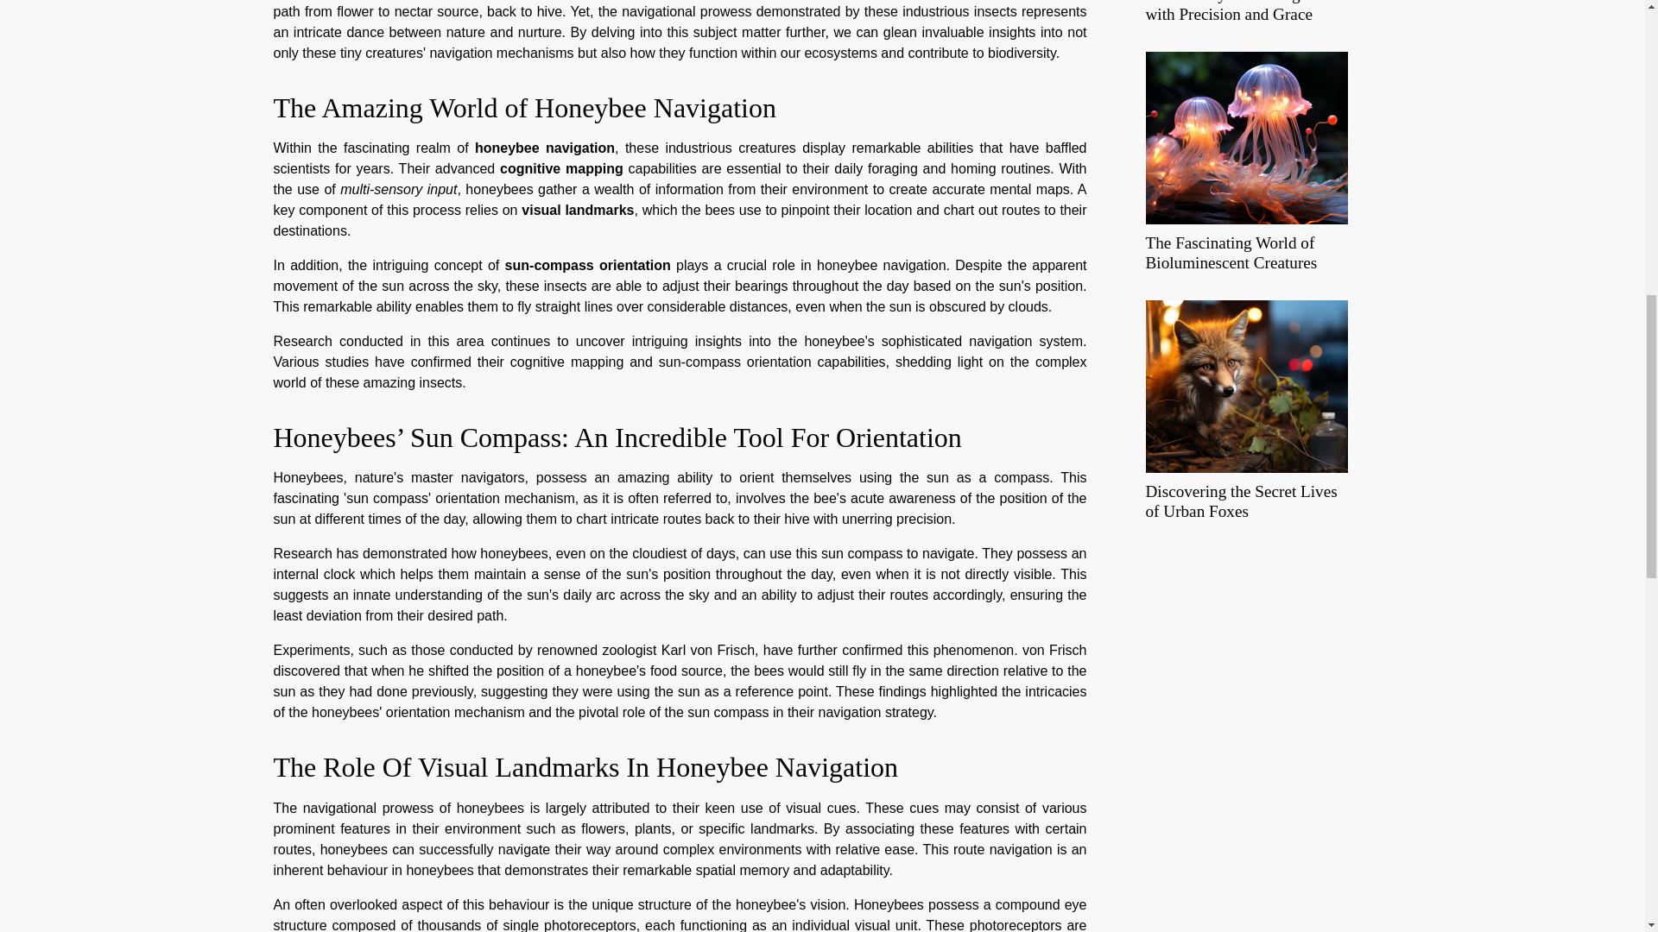 The width and height of the screenshot is (1658, 932). Describe the element at coordinates (1240, 501) in the screenshot. I see `Discovering the Secret Lives of Urban Foxes` at that location.